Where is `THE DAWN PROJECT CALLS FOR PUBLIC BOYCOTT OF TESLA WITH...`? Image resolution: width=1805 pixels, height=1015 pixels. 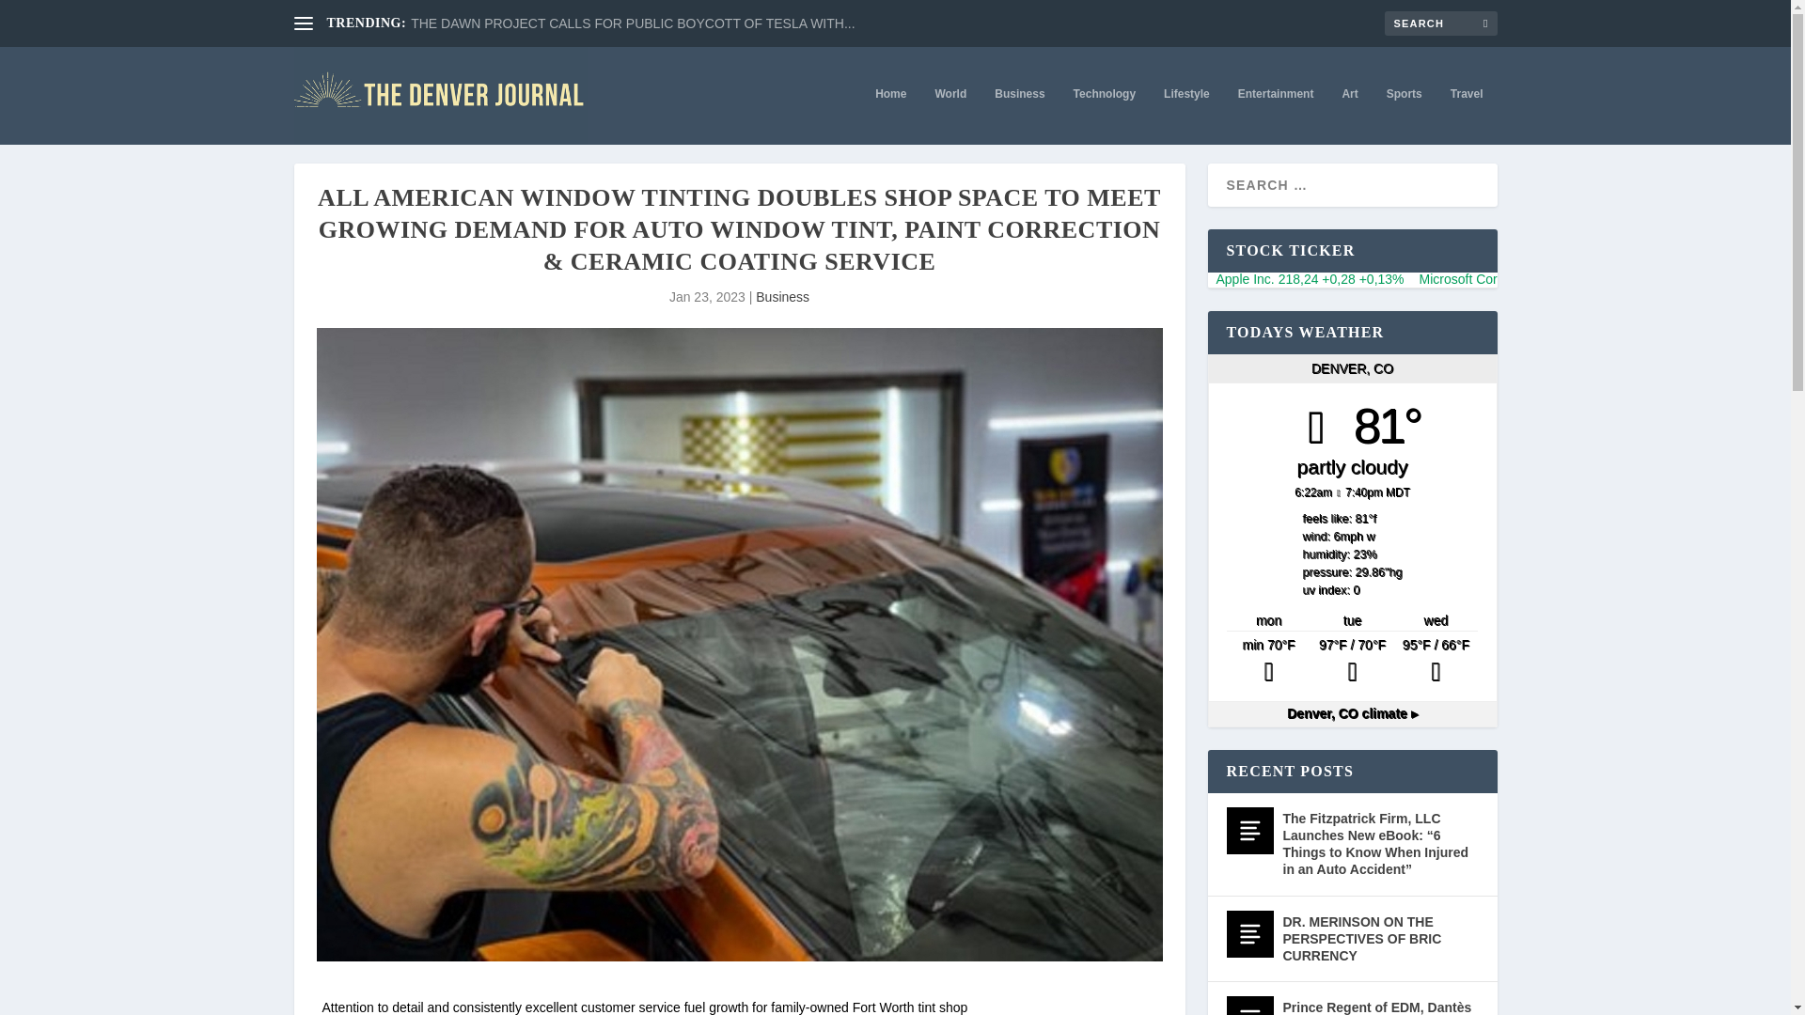 THE DAWN PROJECT CALLS FOR PUBLIC BOYCOTT OF TESLA WITH... is located at coordinates (632, 23).